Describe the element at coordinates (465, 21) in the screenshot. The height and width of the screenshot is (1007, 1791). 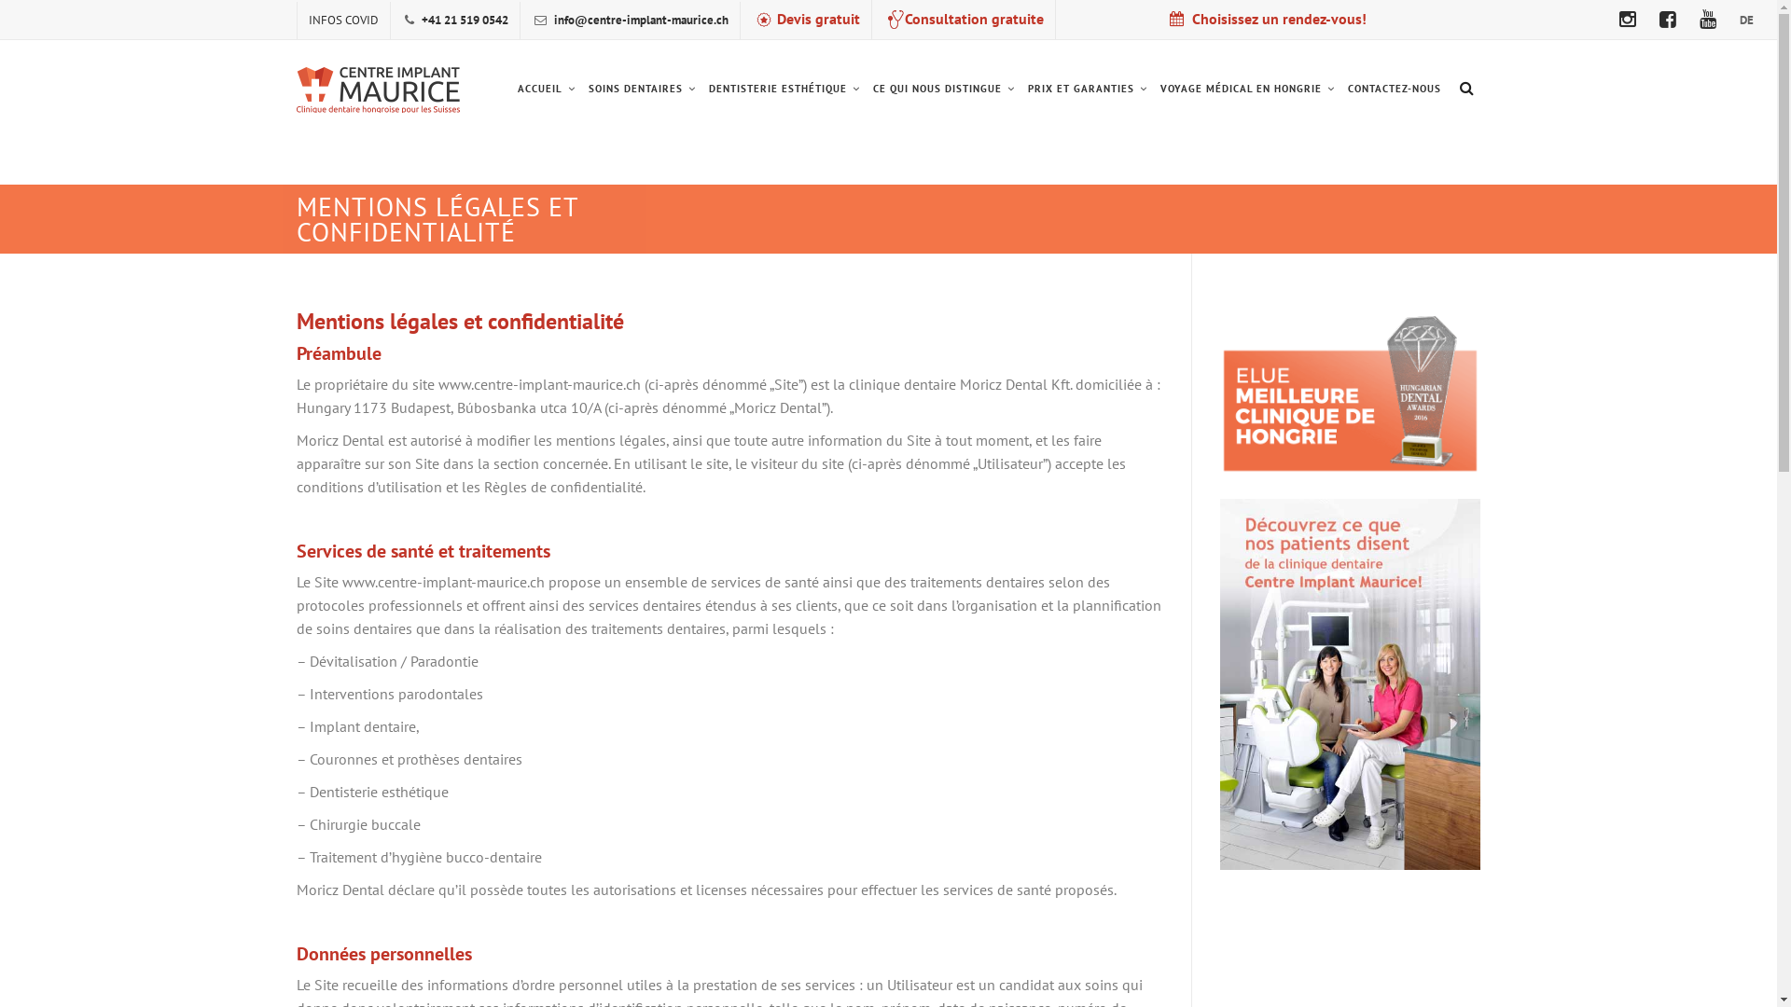
I see `+41 21 519 0542` at that location.